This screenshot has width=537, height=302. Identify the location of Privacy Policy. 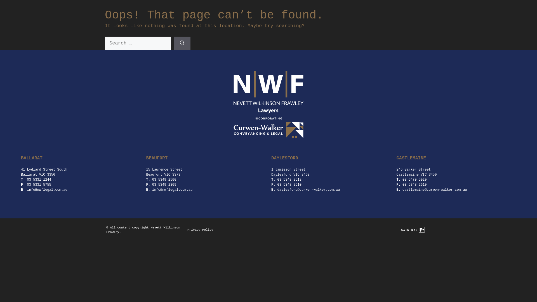
(200, 230).